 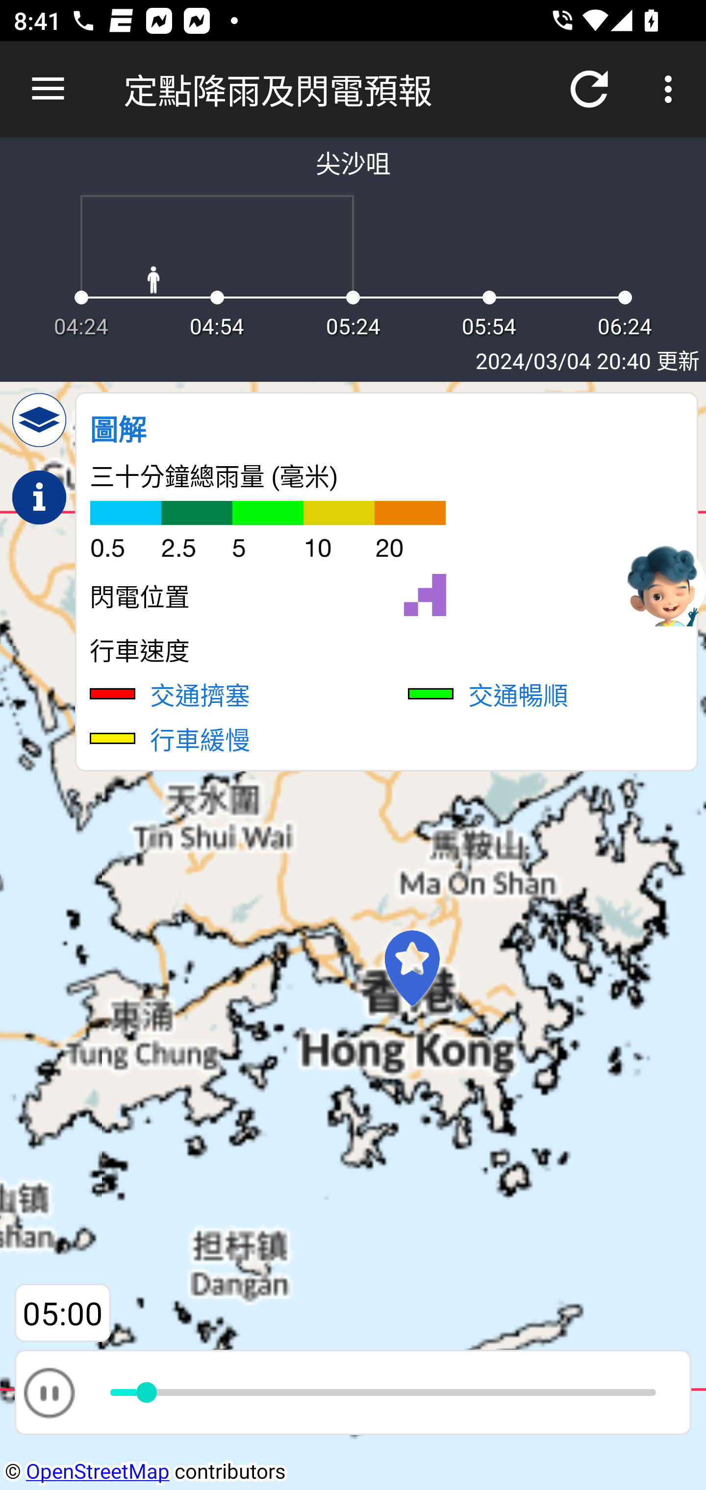 What do you see at coordinates (39, 420) in the screenshot?
I see `選擇 圖層` at bounding box center [39, 420].